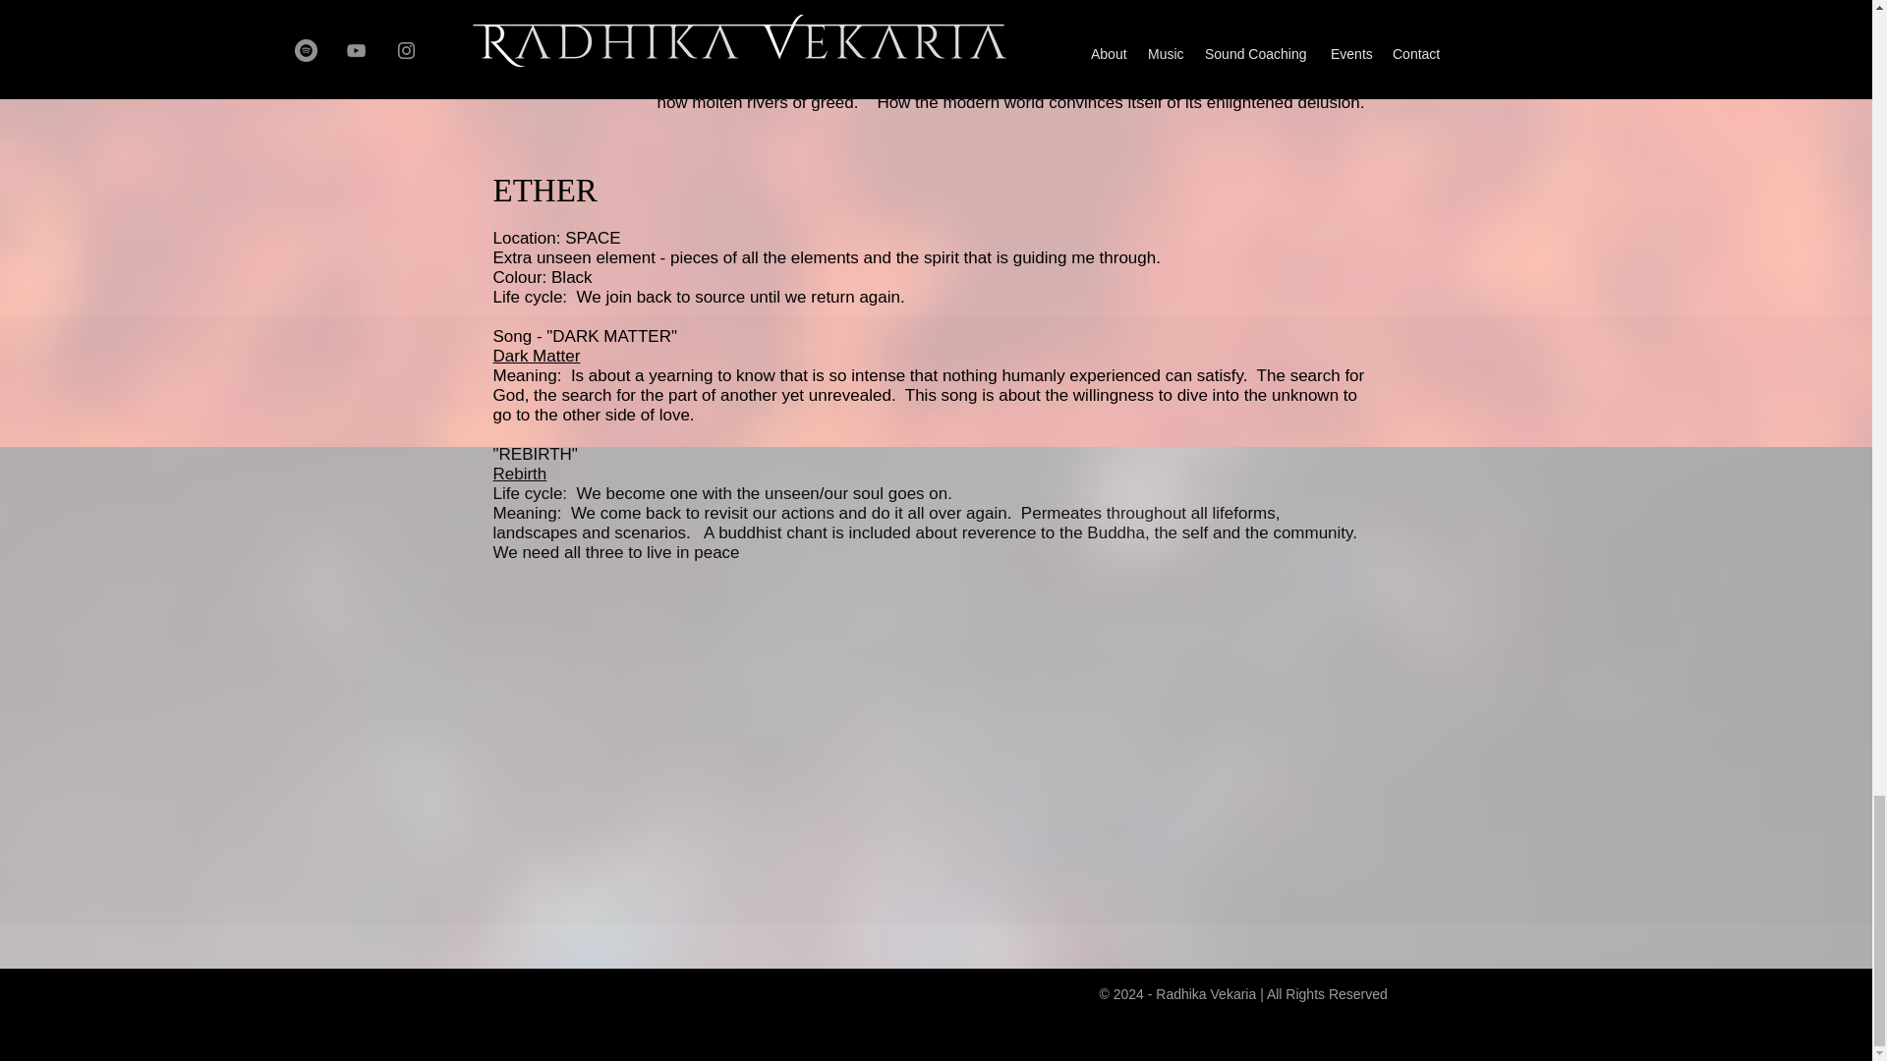 This screenshot has height=1061, width=1887. Describe the element at coordinates (537, 356) in the screenshot. I see `Dark Matter` at that location.